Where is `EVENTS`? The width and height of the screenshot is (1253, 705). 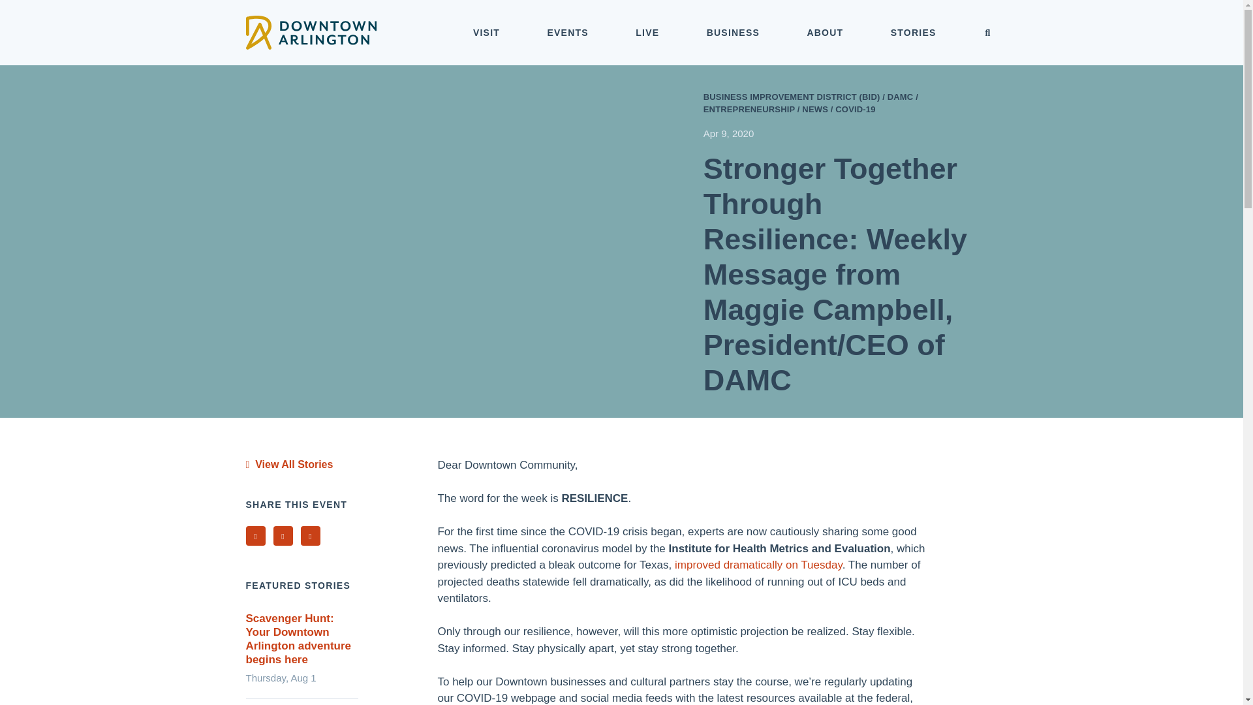
EVENTS is located at coordinates (568, 33).